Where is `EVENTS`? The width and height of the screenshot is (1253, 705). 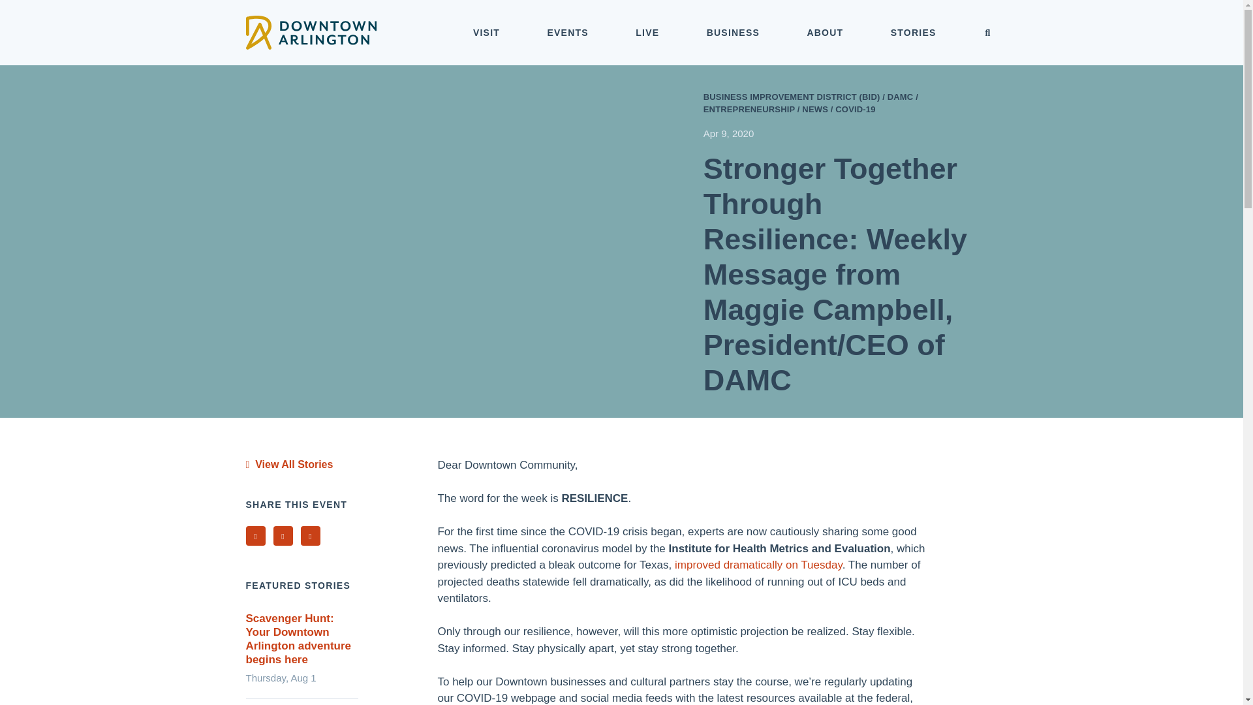
EVENTS is located at coordinates (568, 33).